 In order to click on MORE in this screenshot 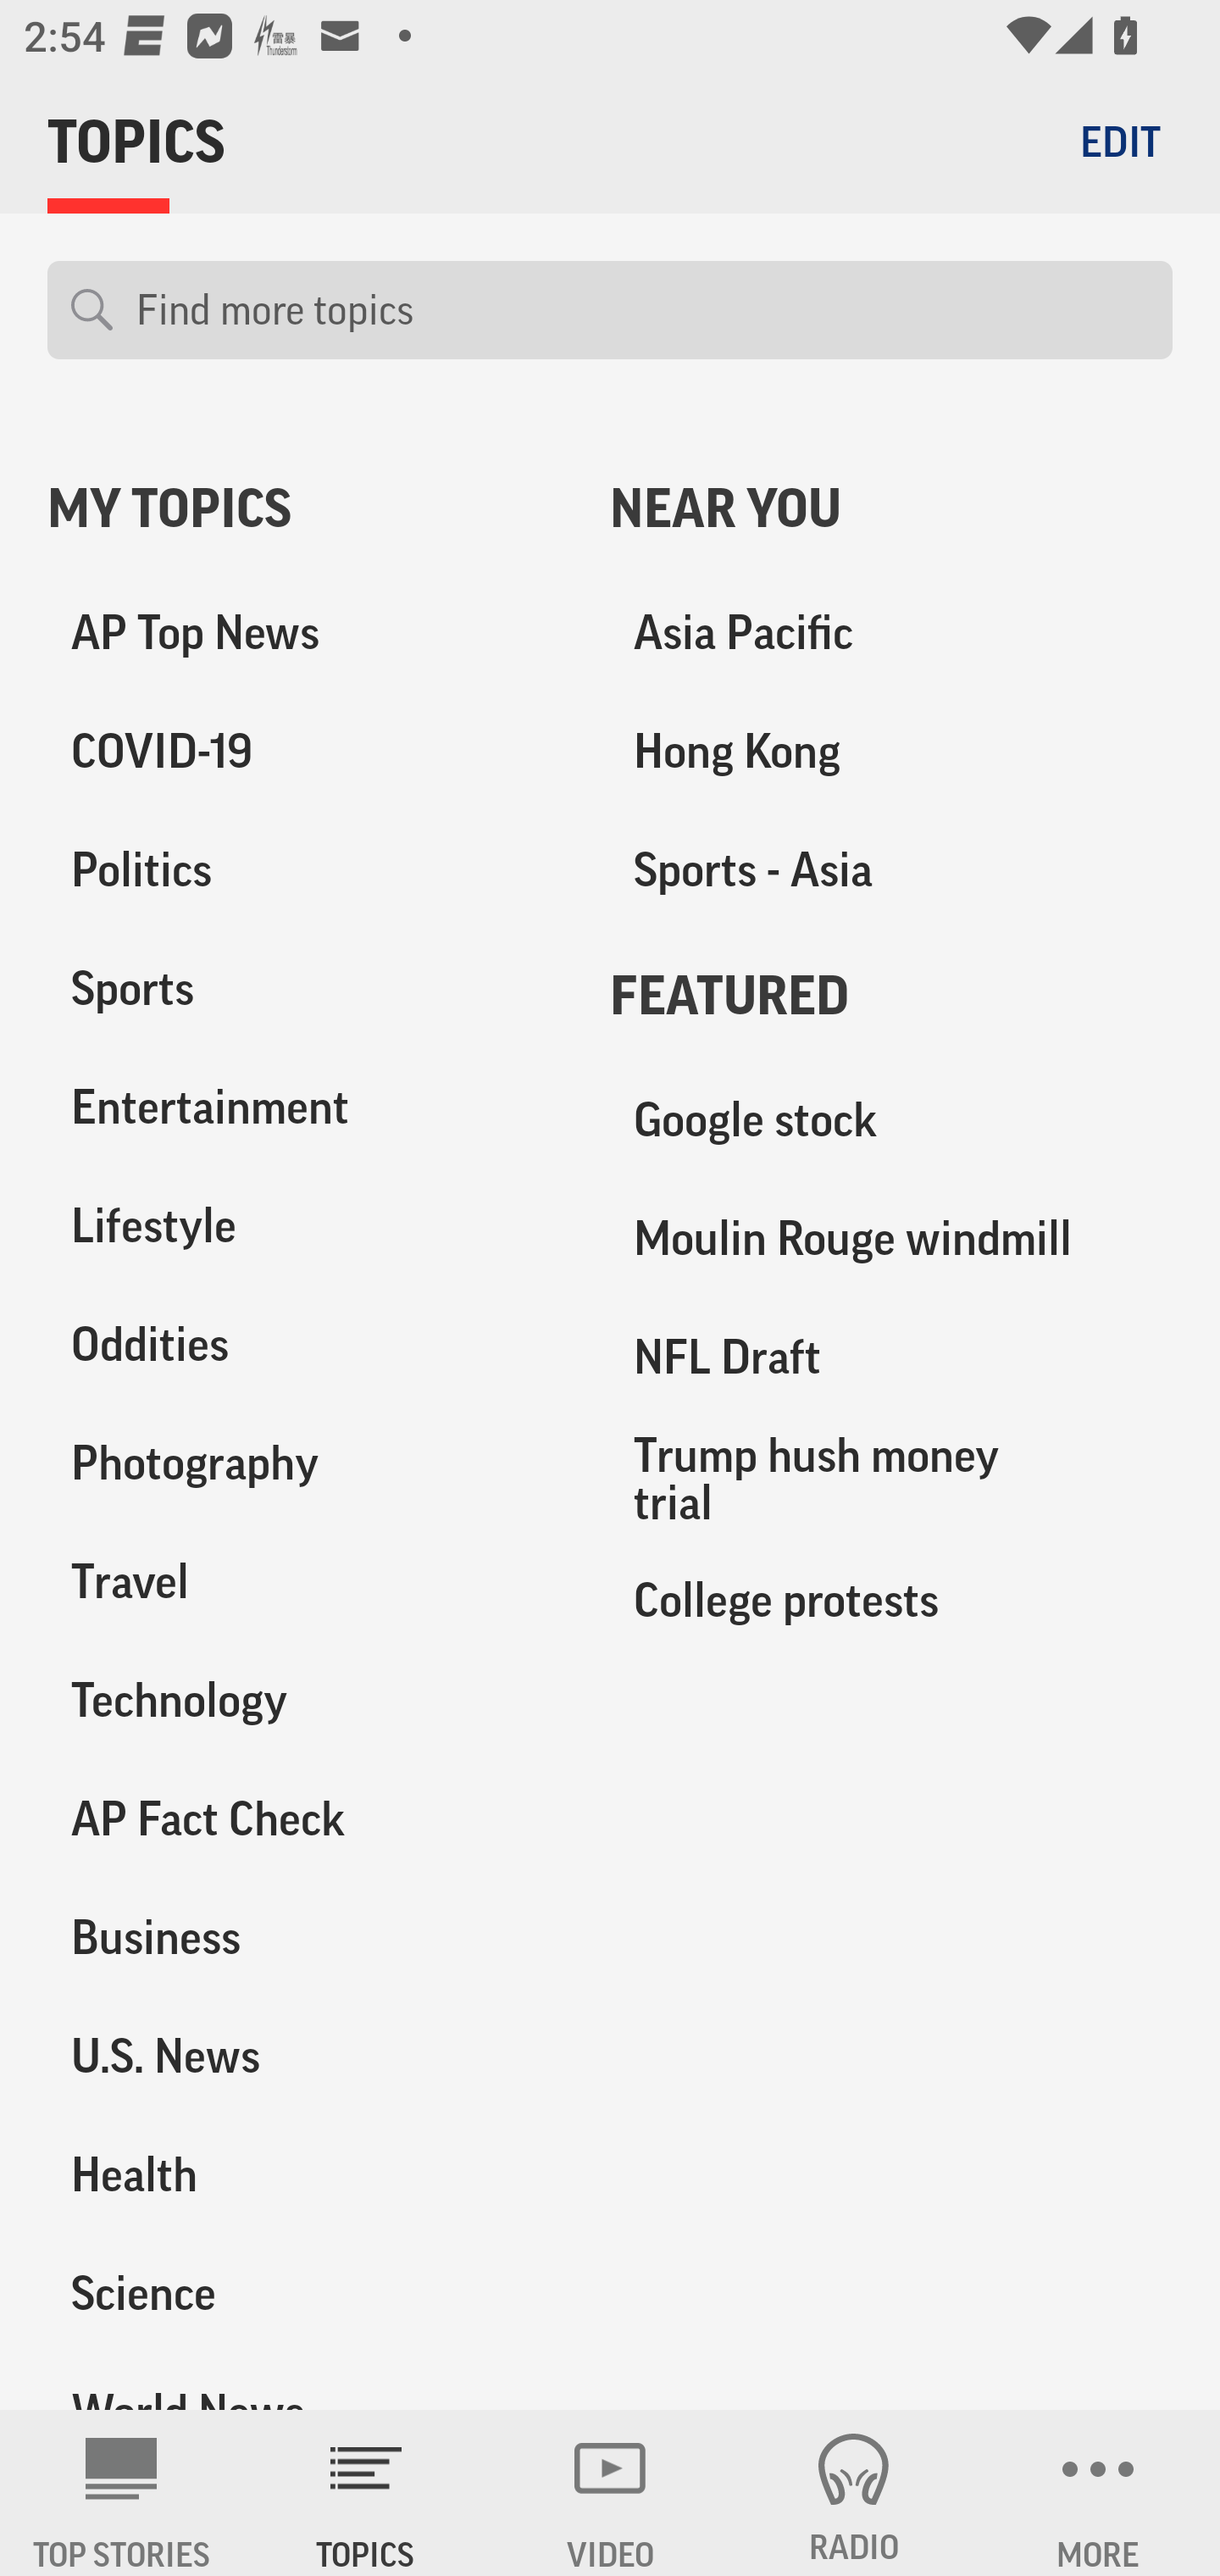, I will do `click(1098, 2493)`.